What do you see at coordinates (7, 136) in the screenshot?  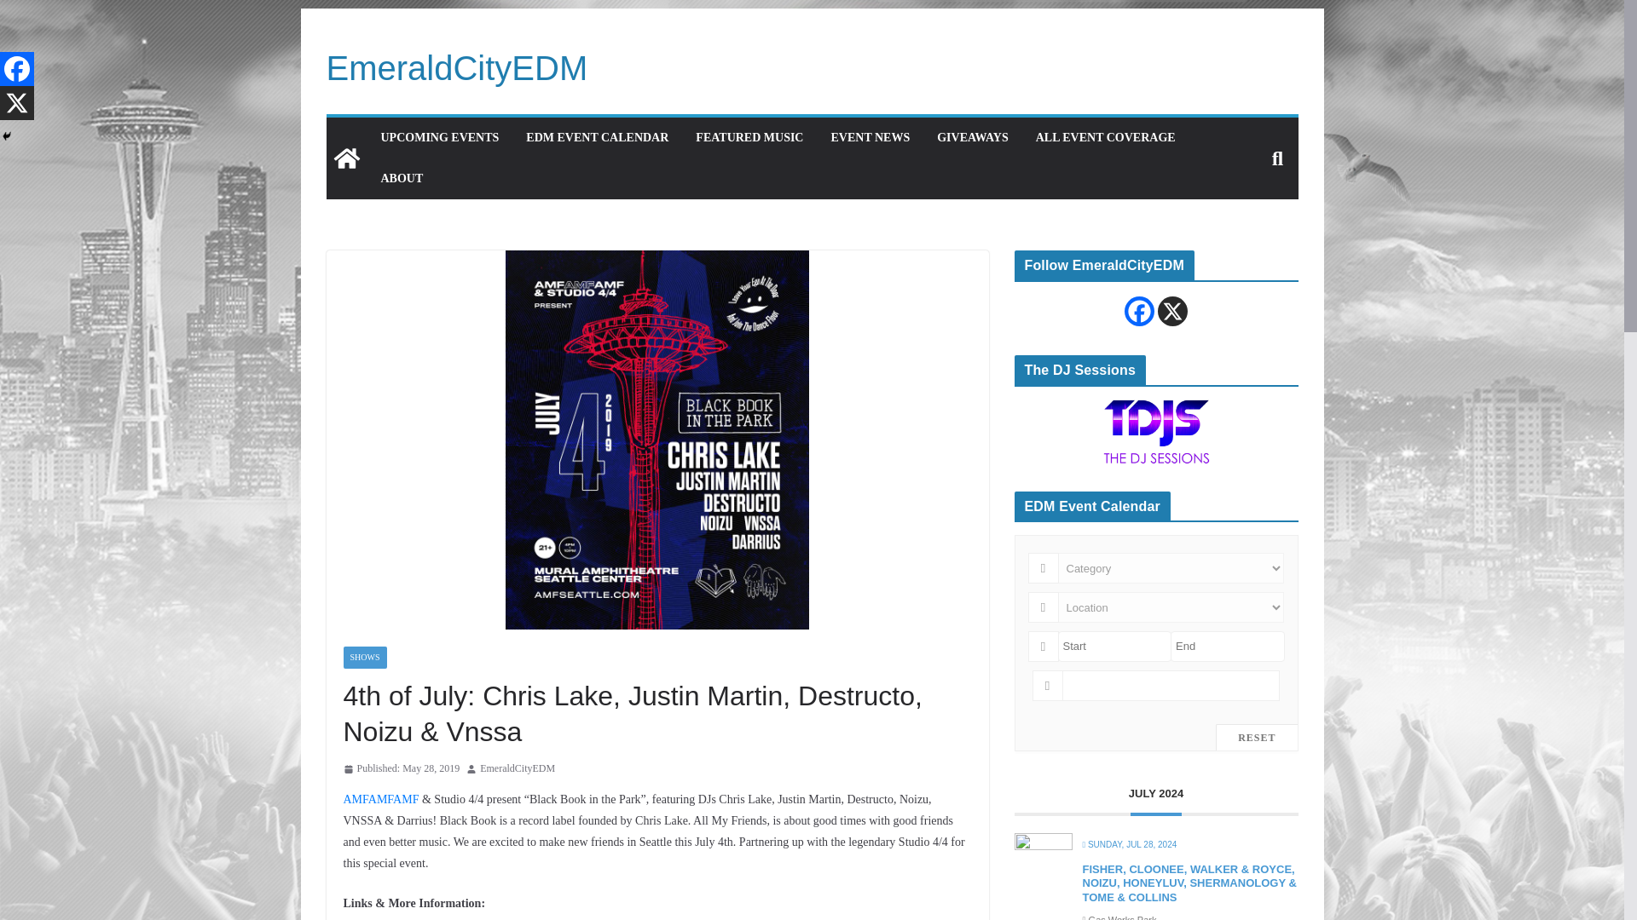 I see `Hide` at bounding box center [7, 136].